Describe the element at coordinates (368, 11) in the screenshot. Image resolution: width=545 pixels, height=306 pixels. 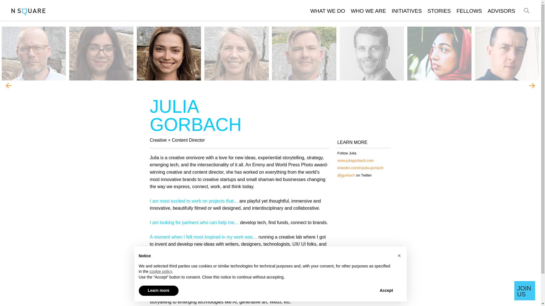
I see `WHO WE ARE` at that location.